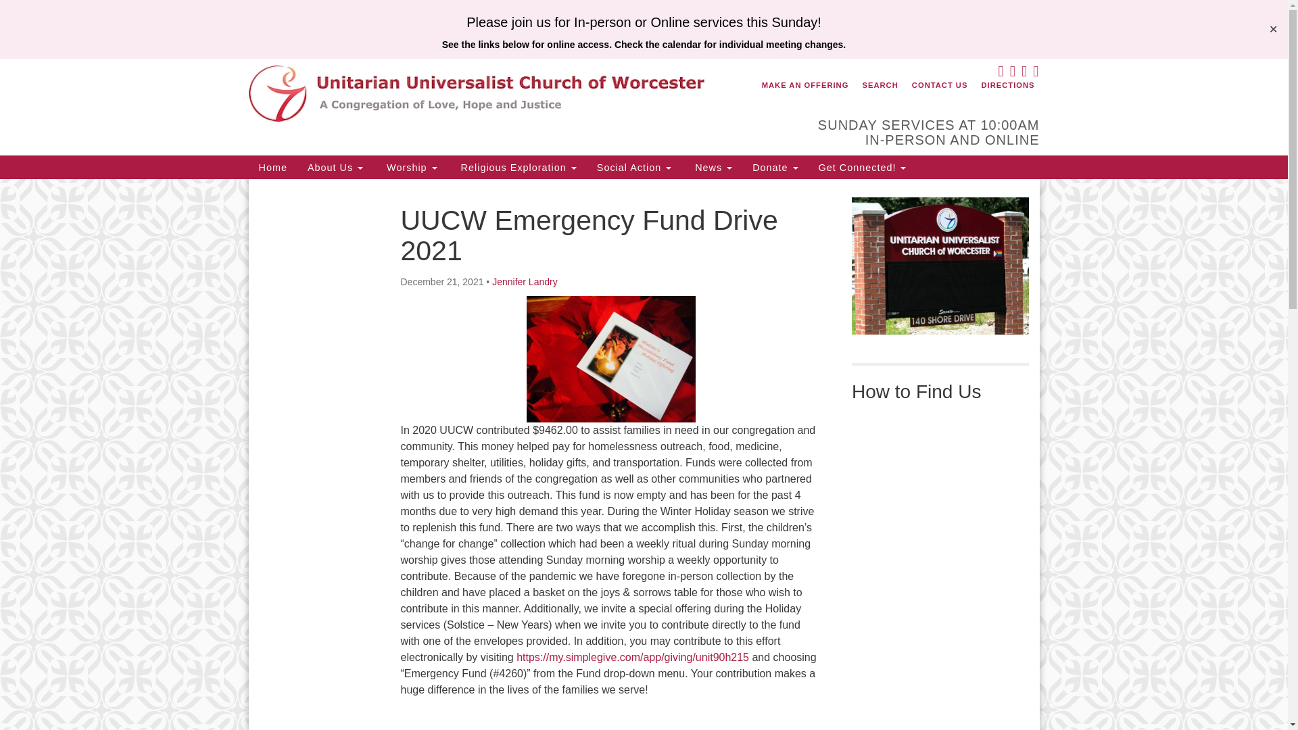 The height and width of the screenshot is (730, 1298). What do you see at coordinates (1007, 85) in the screenshot?
I see `DIRECTIONS` at bounding box center [1007, 85].